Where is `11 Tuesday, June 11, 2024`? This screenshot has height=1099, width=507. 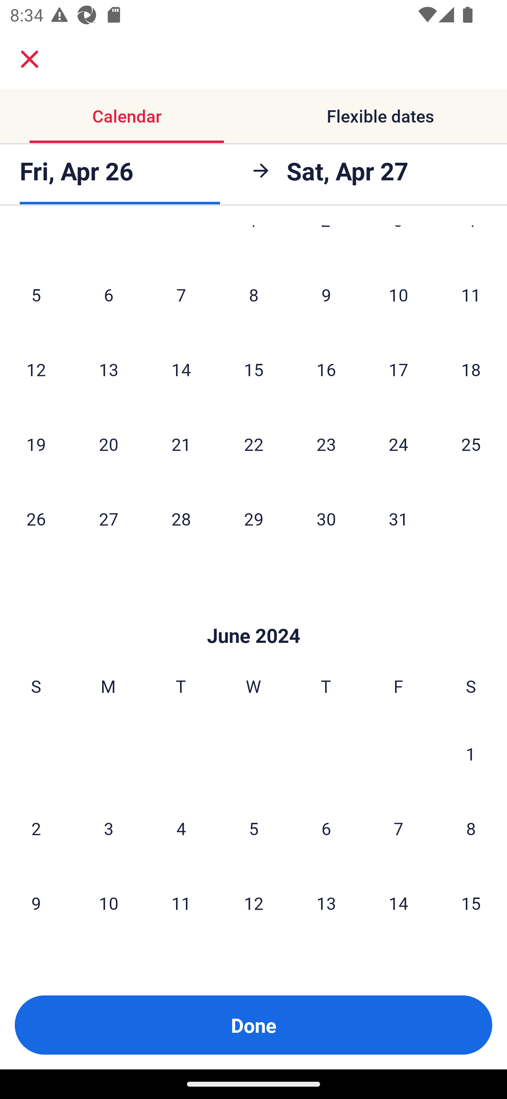 11 Tuesday, June 11, 2024 is located at coordinates (181, 902).